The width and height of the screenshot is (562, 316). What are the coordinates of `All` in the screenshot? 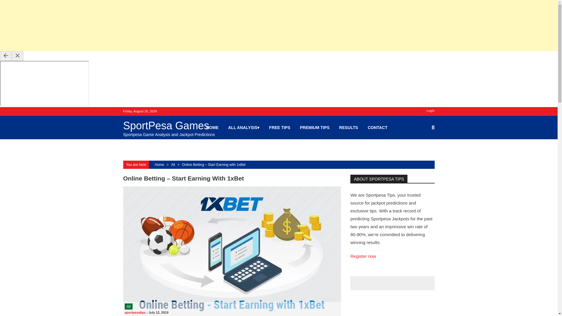 It's located at (129, 306).